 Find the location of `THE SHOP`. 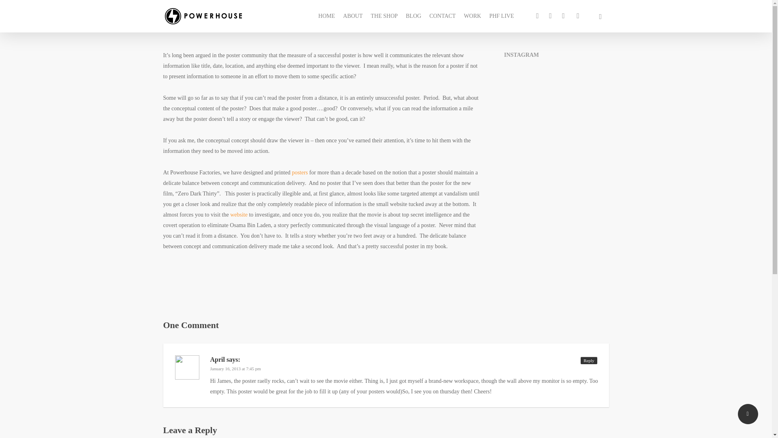

THE SHOP is located at coordinates (384, 16).